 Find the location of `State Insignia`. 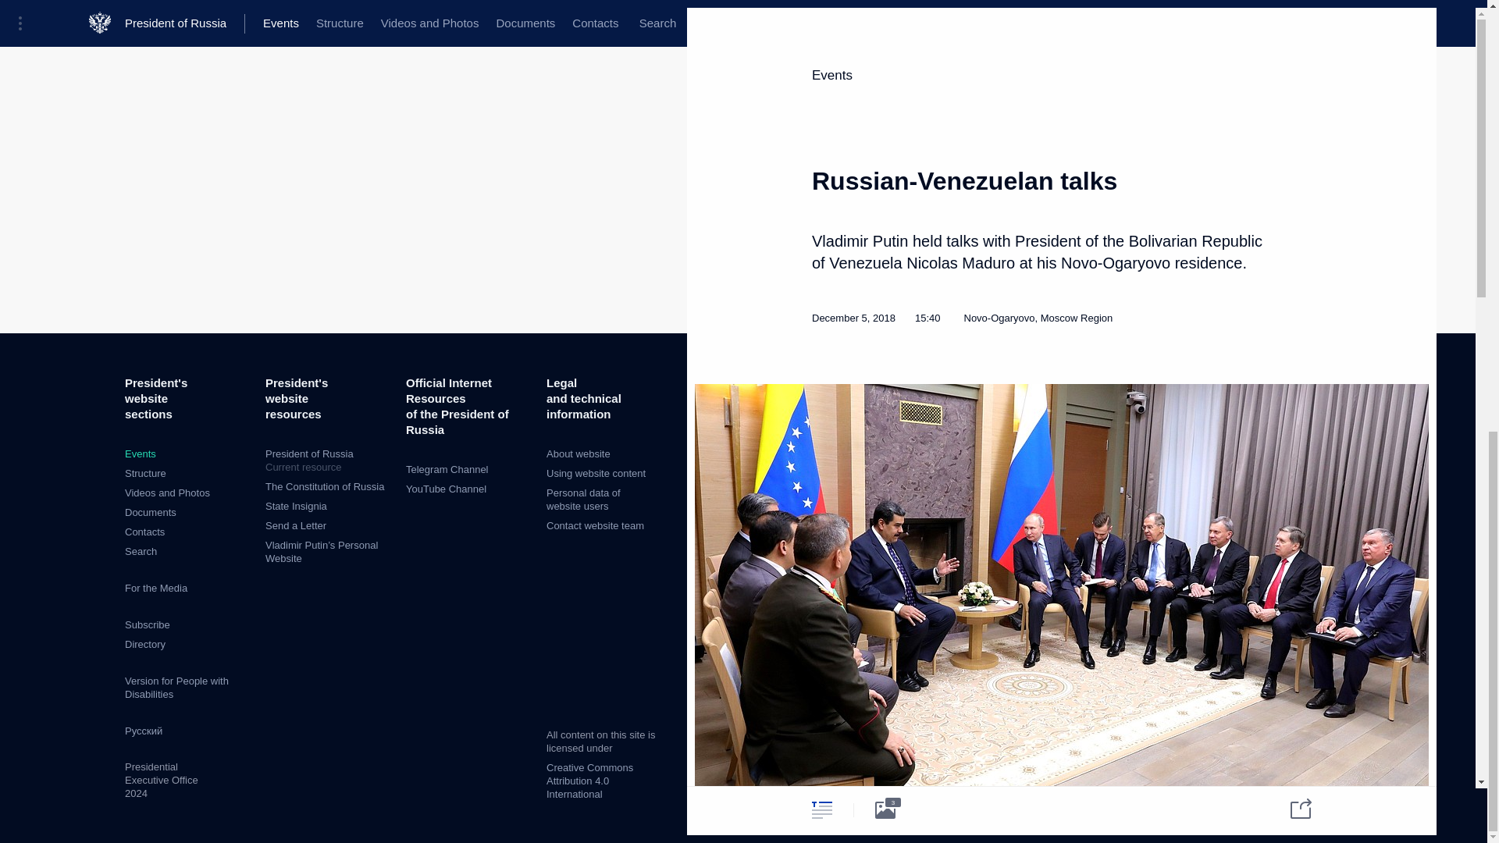

State Insignia is located at coordinates (295, 506).